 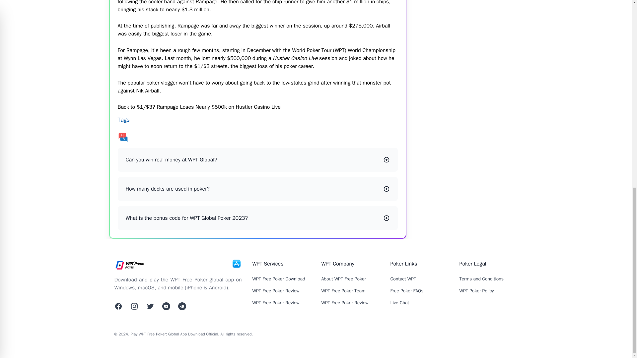 What do you see at coordinates (257, 137) in the screenshot?
I see `FAQs list` at bounding box center [257, 137].